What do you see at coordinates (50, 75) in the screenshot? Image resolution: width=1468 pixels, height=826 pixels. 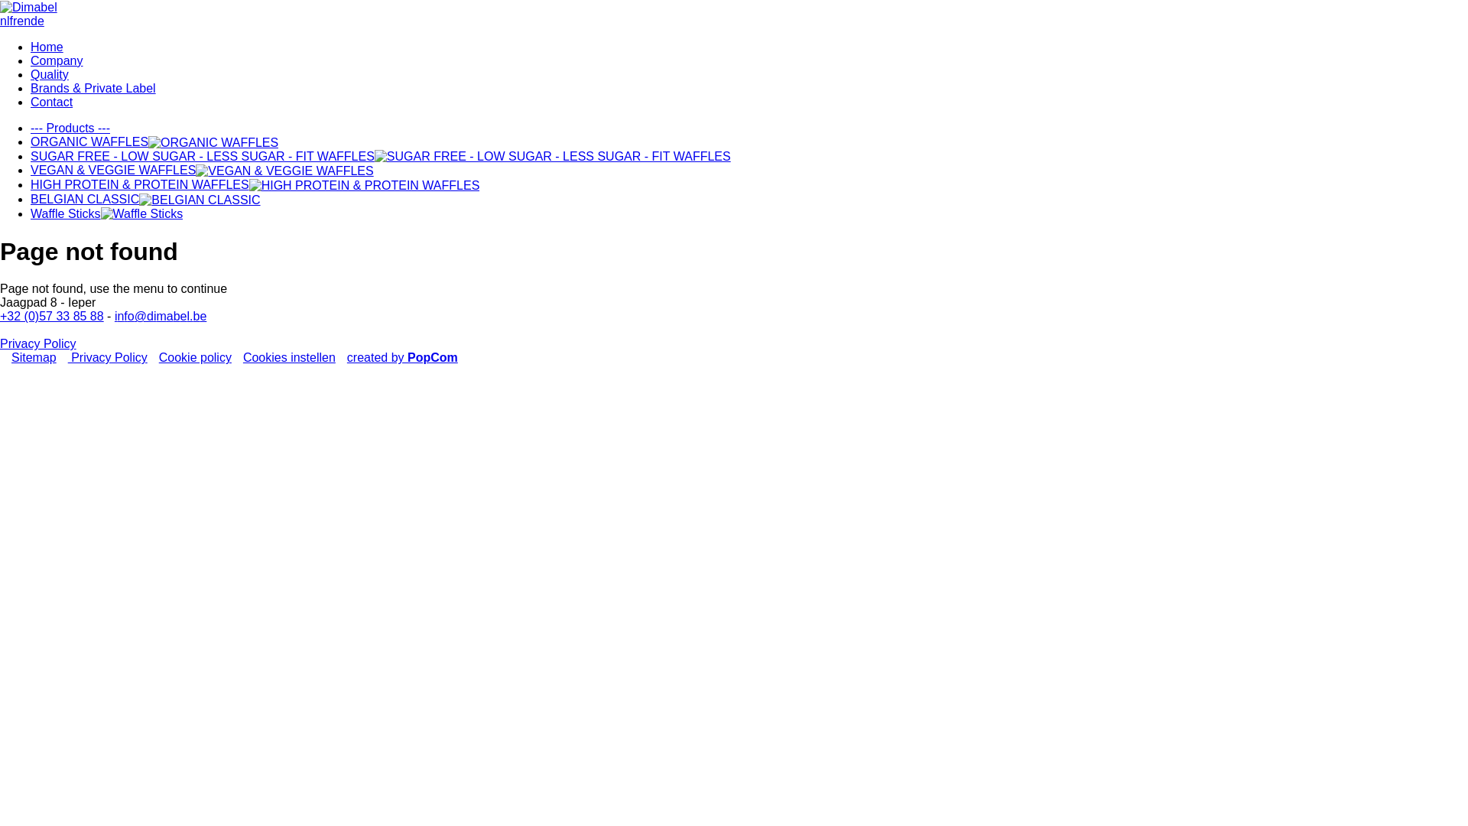 I see `Quality` at bounding box center [50, 75].